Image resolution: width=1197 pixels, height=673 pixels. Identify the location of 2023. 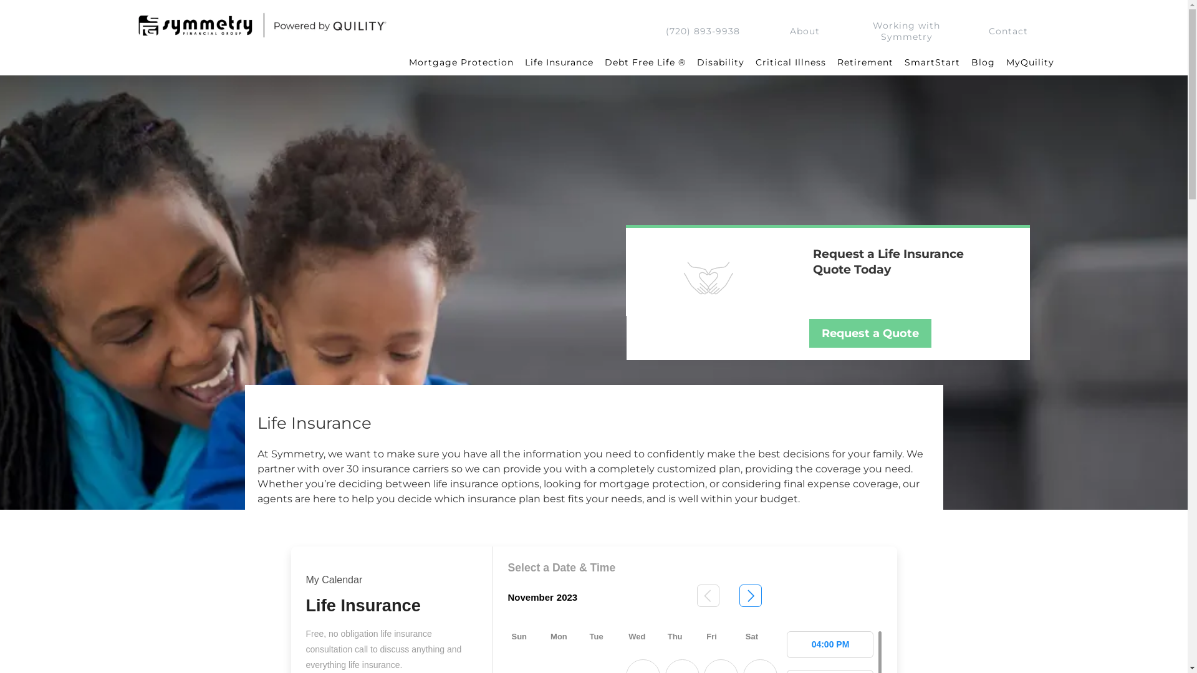
(567, 597).